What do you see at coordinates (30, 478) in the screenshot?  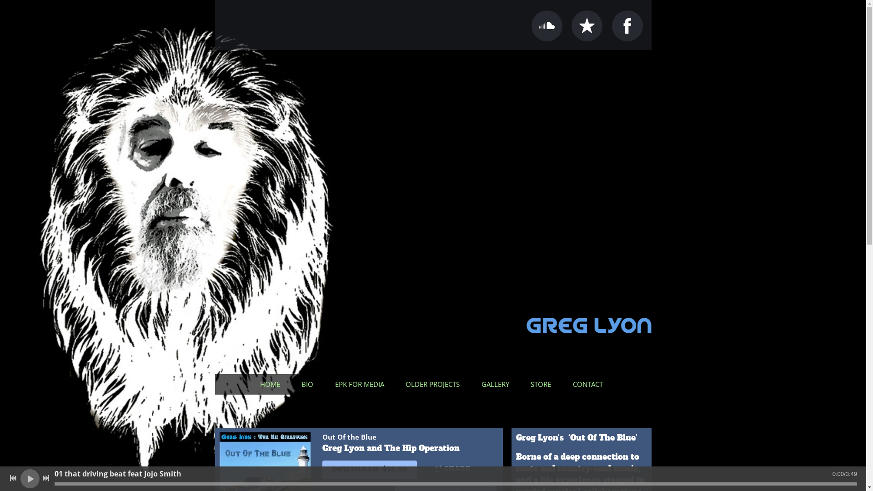 I see `Play` at bounding box center [30, 478].